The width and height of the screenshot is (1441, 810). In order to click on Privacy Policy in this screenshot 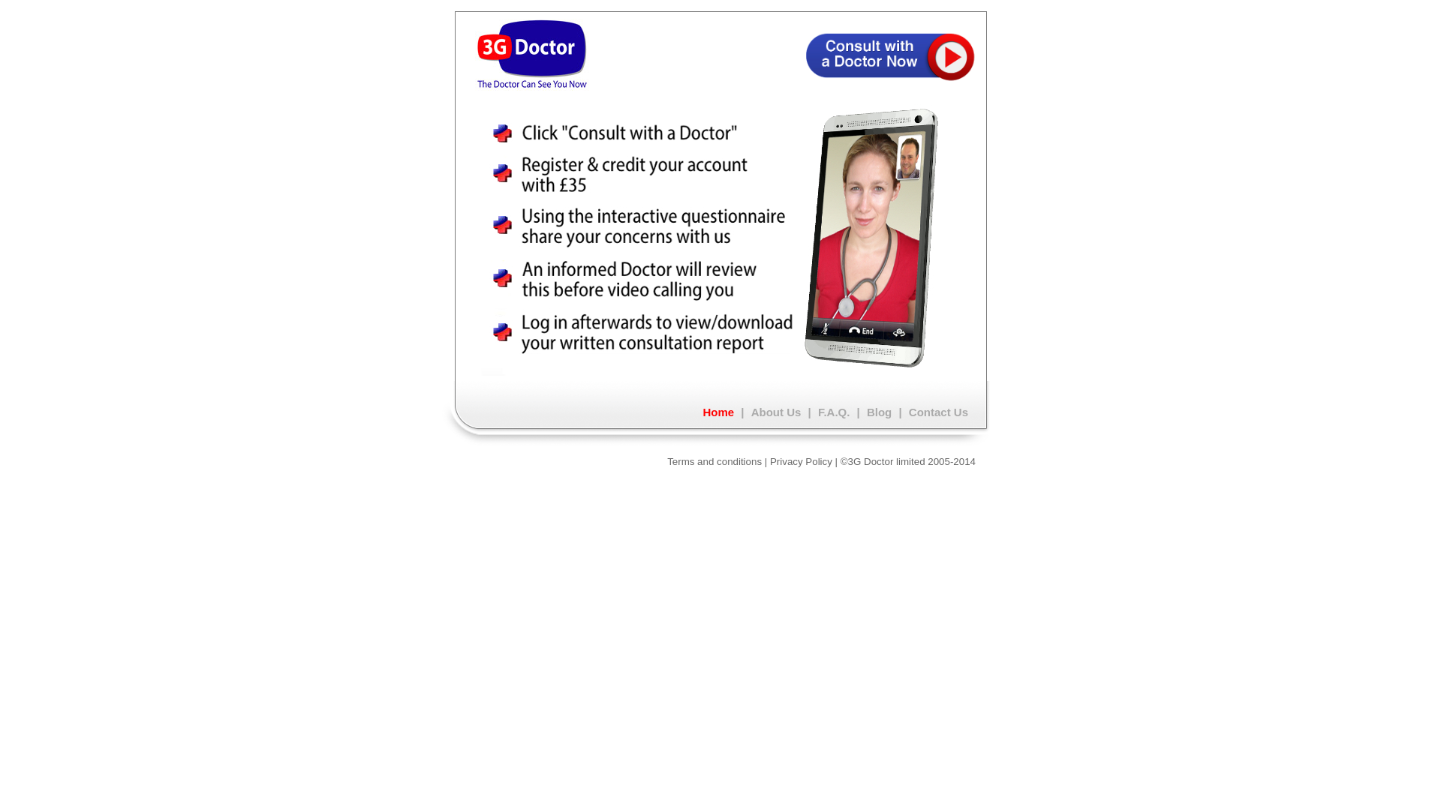, I will do `click(802, 462)`.